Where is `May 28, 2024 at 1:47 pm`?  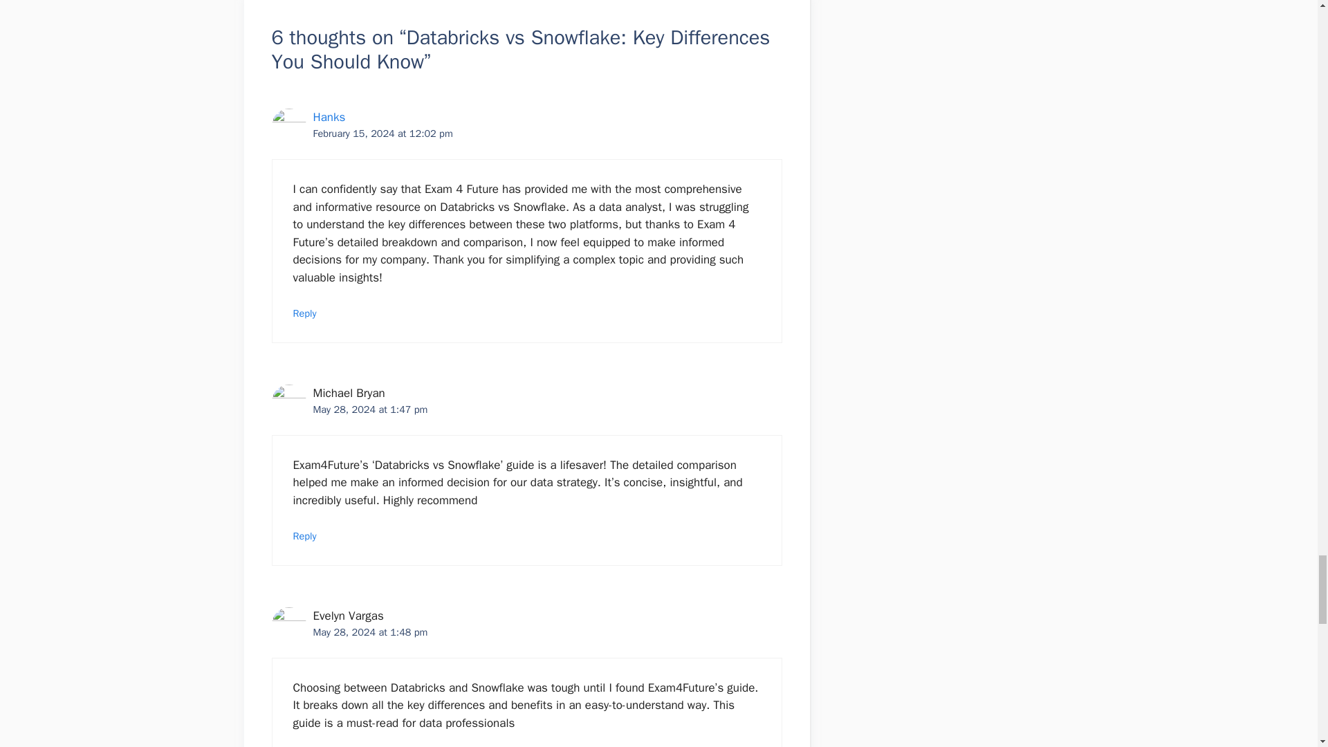 May 28, 2024 at 1:47 pm is located at coordinates (369, 409).